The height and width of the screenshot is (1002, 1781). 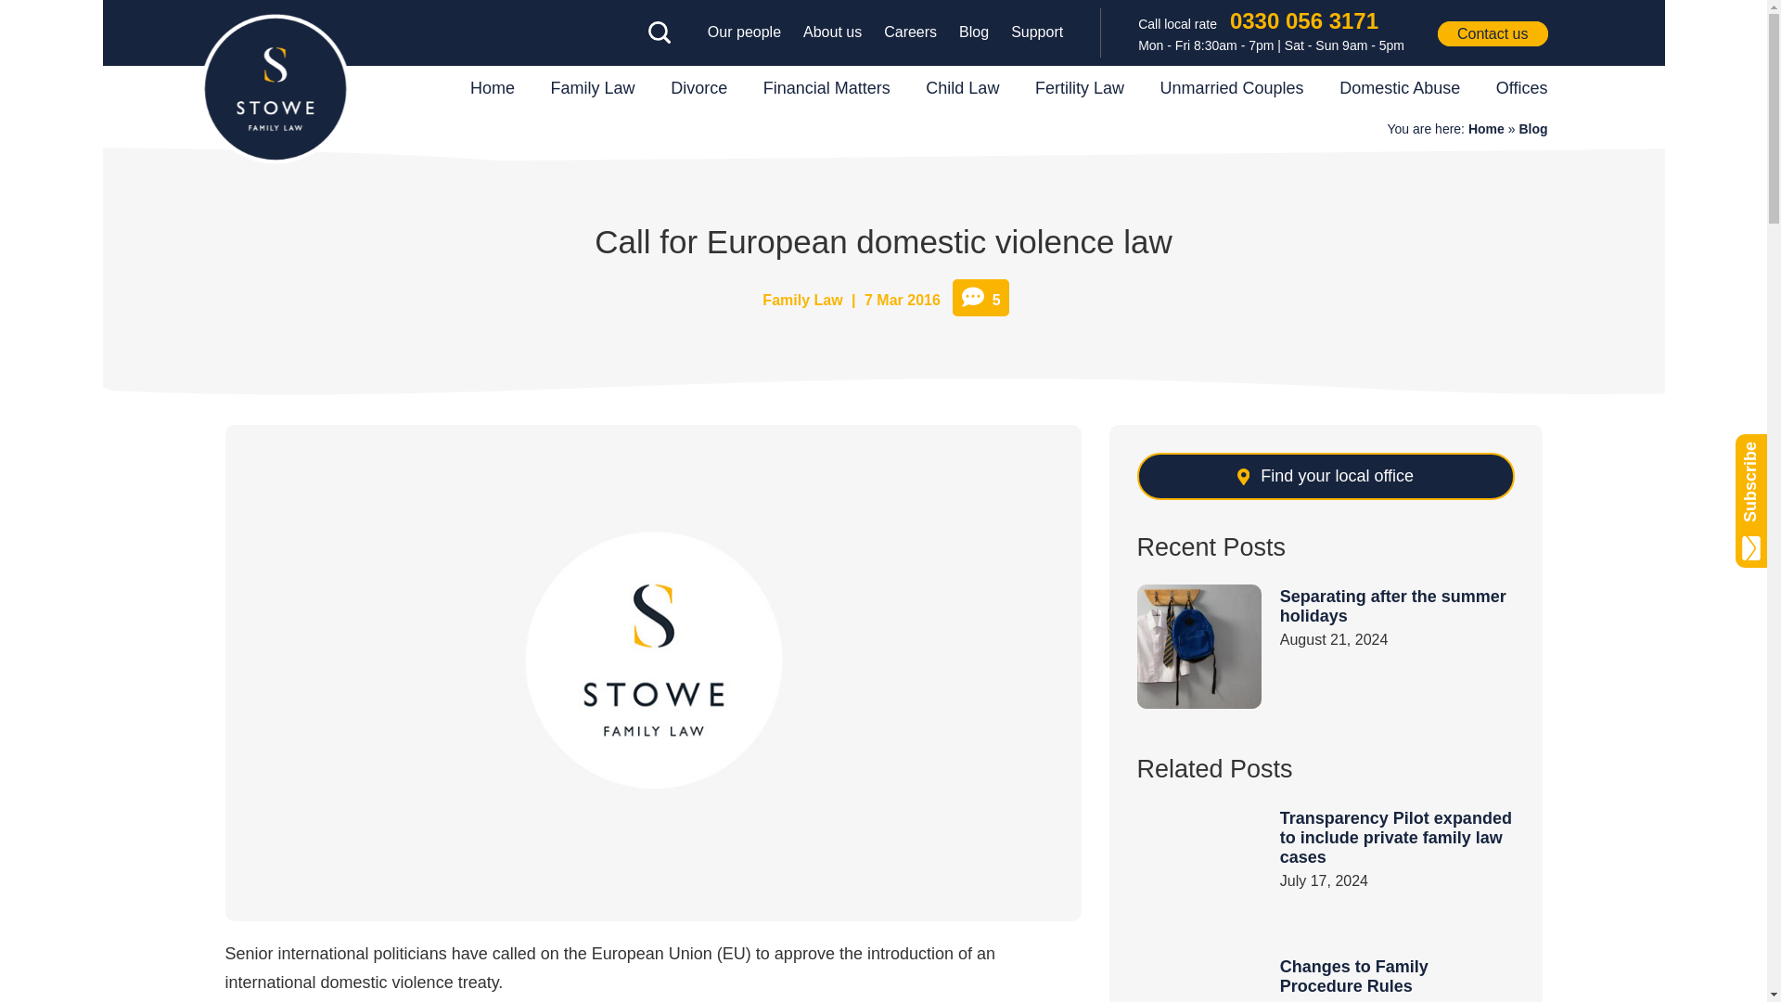 I want to click on Home, so click(x=1486, y=128).